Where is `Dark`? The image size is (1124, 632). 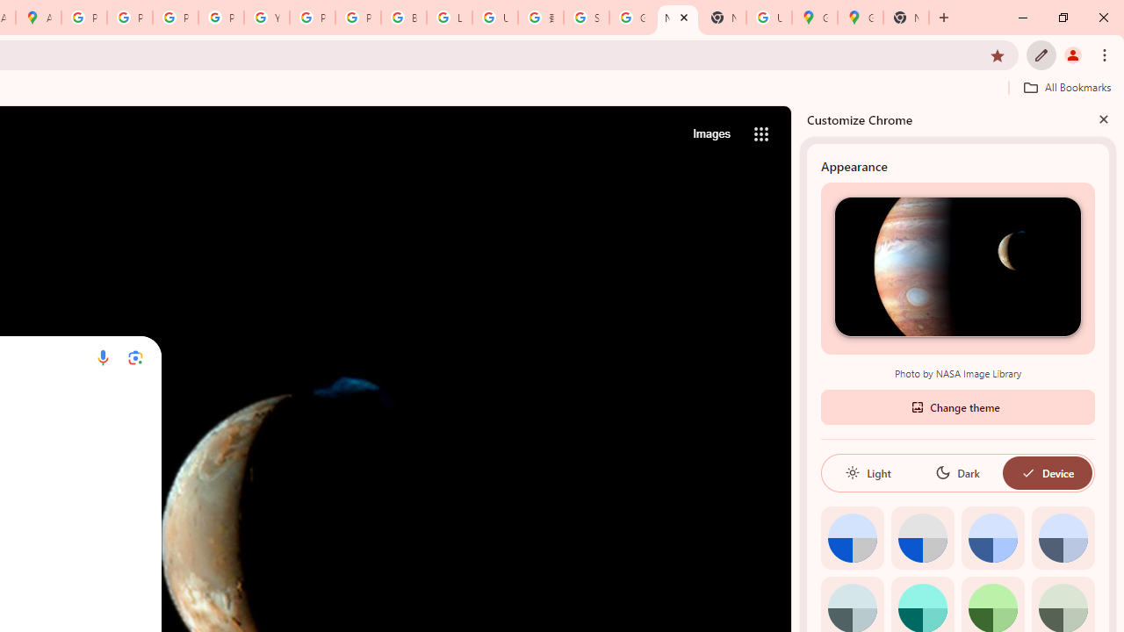 Dark is located at coordinates (957, 472).